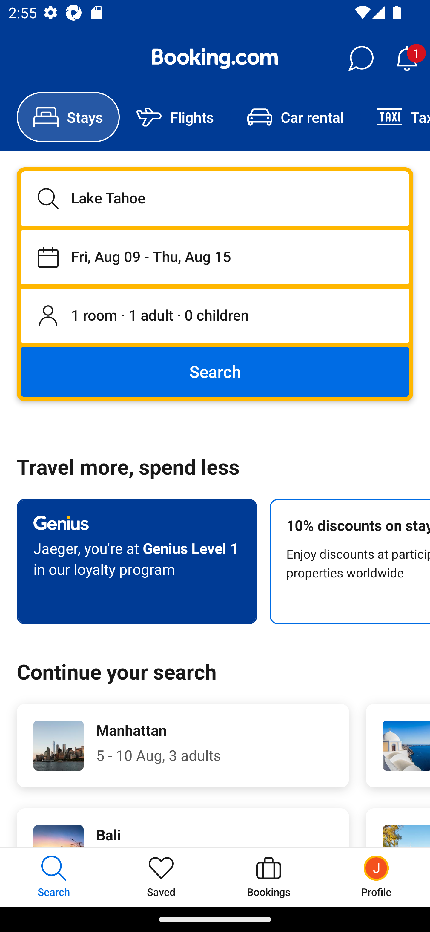 The width and height of the screenshot is (430, 932). Describe the element at coordinates (361, 59) in the screenshot. I see `Messages` at that location.